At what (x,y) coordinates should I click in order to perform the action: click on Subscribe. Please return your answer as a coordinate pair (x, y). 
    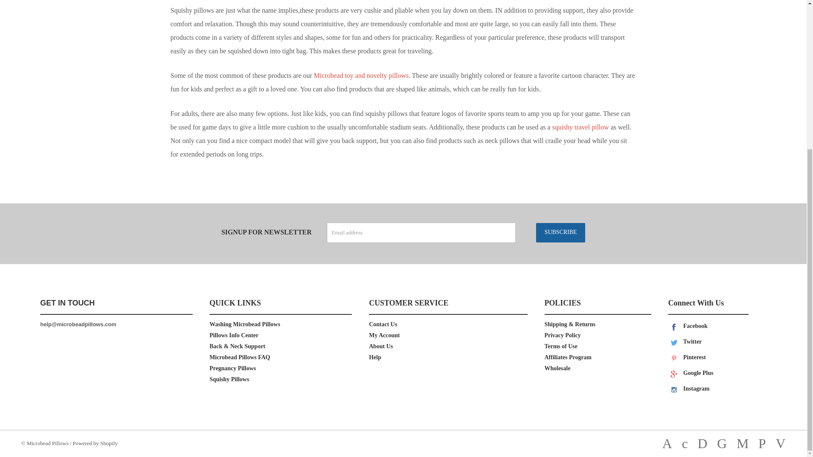
    Looking at the image, I should click on (561, 232).